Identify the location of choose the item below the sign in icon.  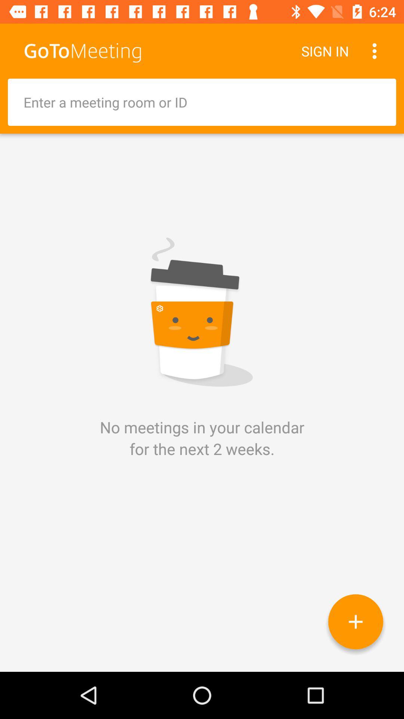
(202, 102).